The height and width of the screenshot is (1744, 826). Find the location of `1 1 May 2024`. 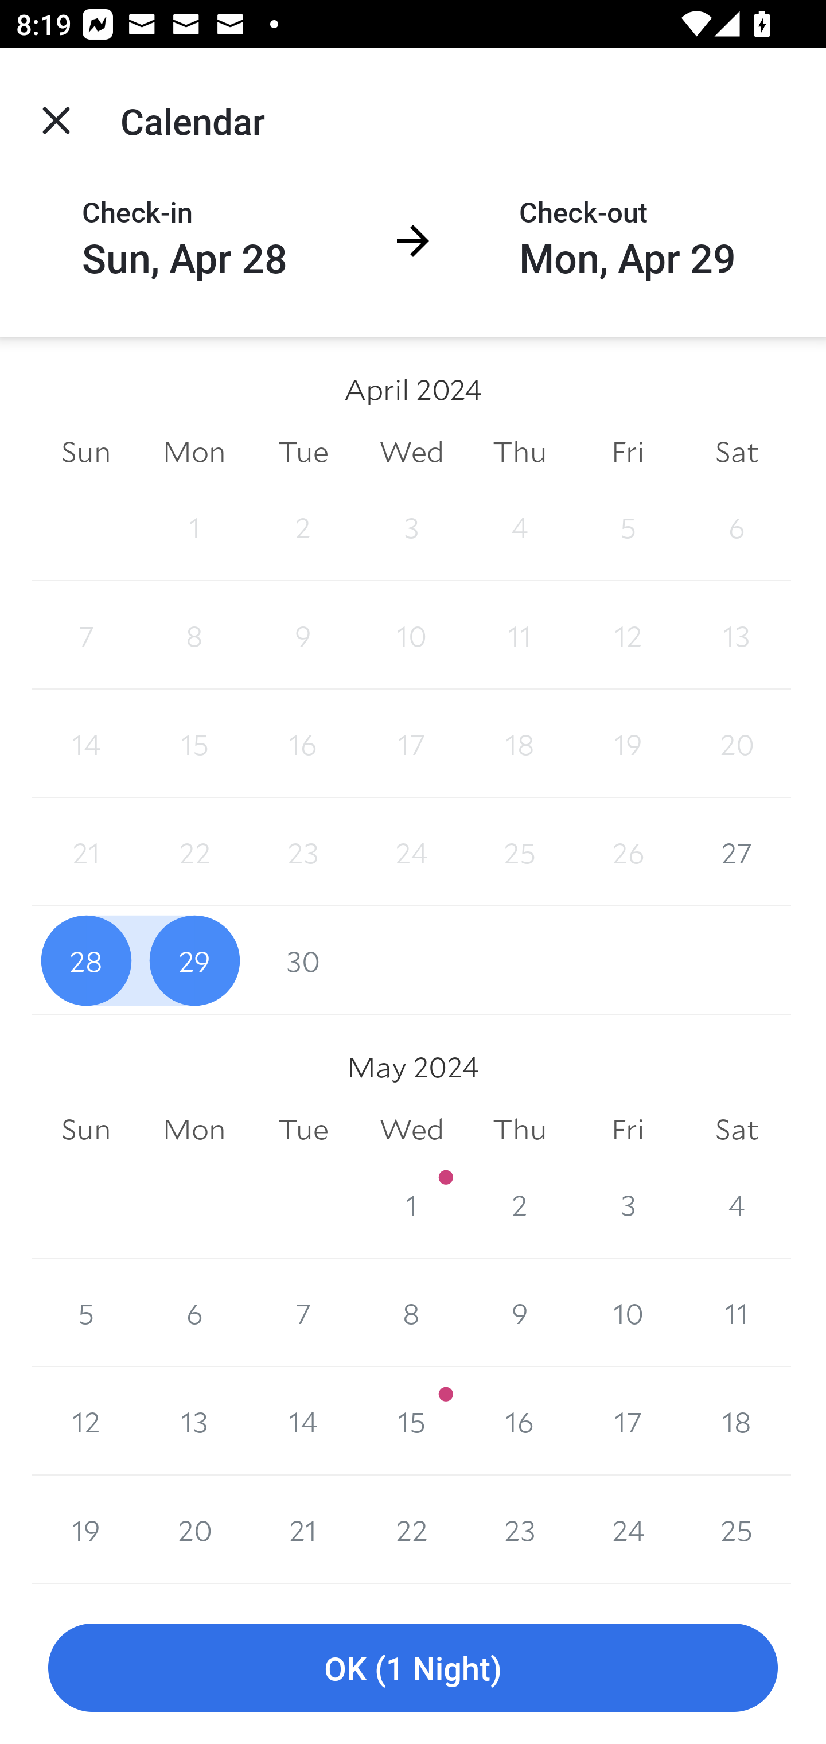

1 1 May 2024 is located at coordinates (412, 1205).